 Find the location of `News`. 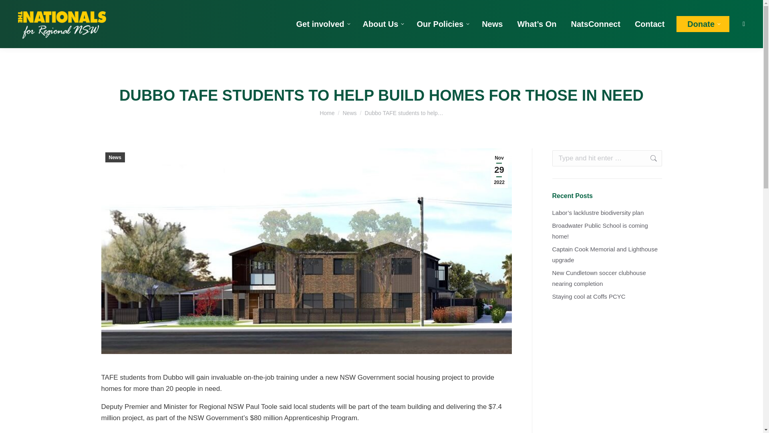

News is located at coordinates (349, 113).